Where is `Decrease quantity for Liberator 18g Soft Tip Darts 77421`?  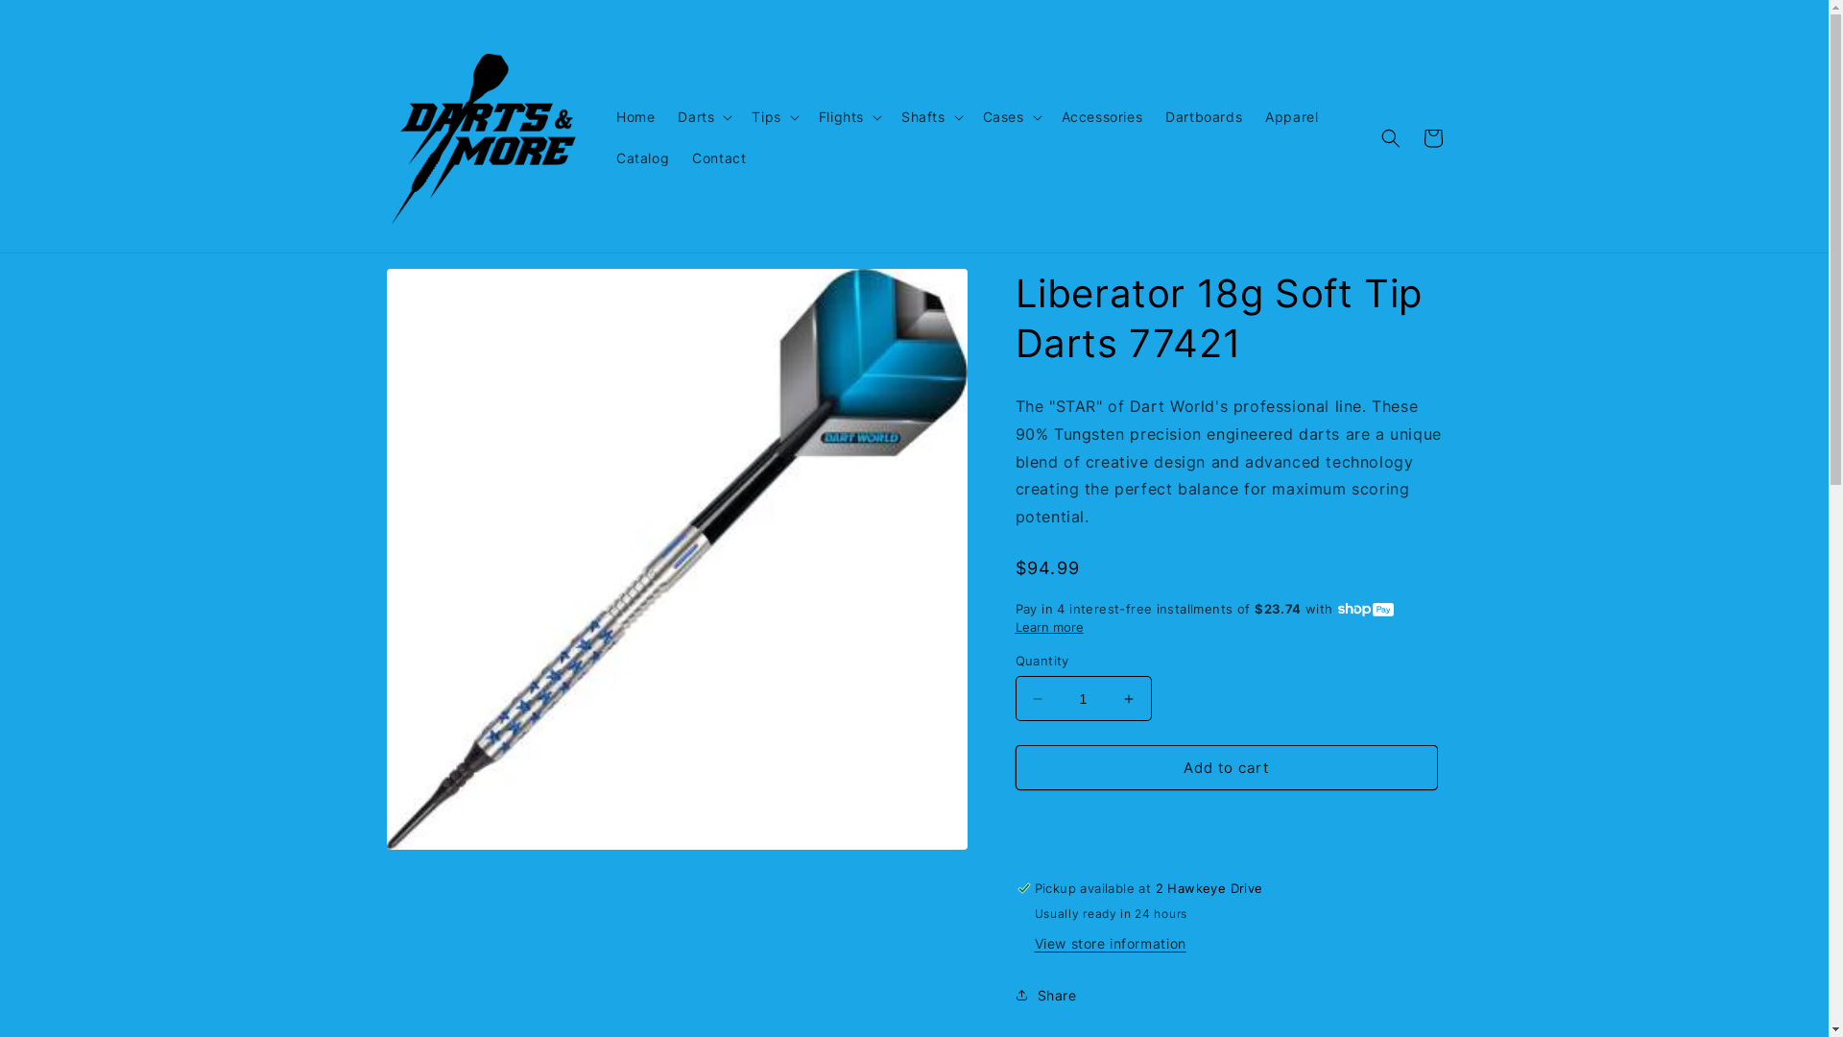 Decrease quantity for Liberator 18g Soft Tip Darts 77421 is located at coordinates (1037, 699).